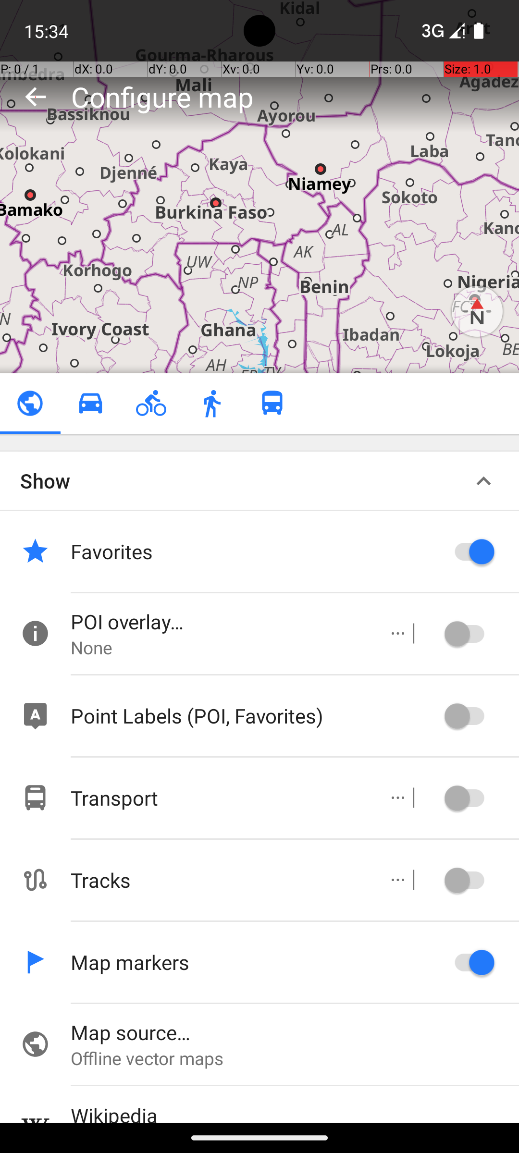 The height and width of the screenshot is (1153, 519). I want to click on Map source…, so click(295, 1032).